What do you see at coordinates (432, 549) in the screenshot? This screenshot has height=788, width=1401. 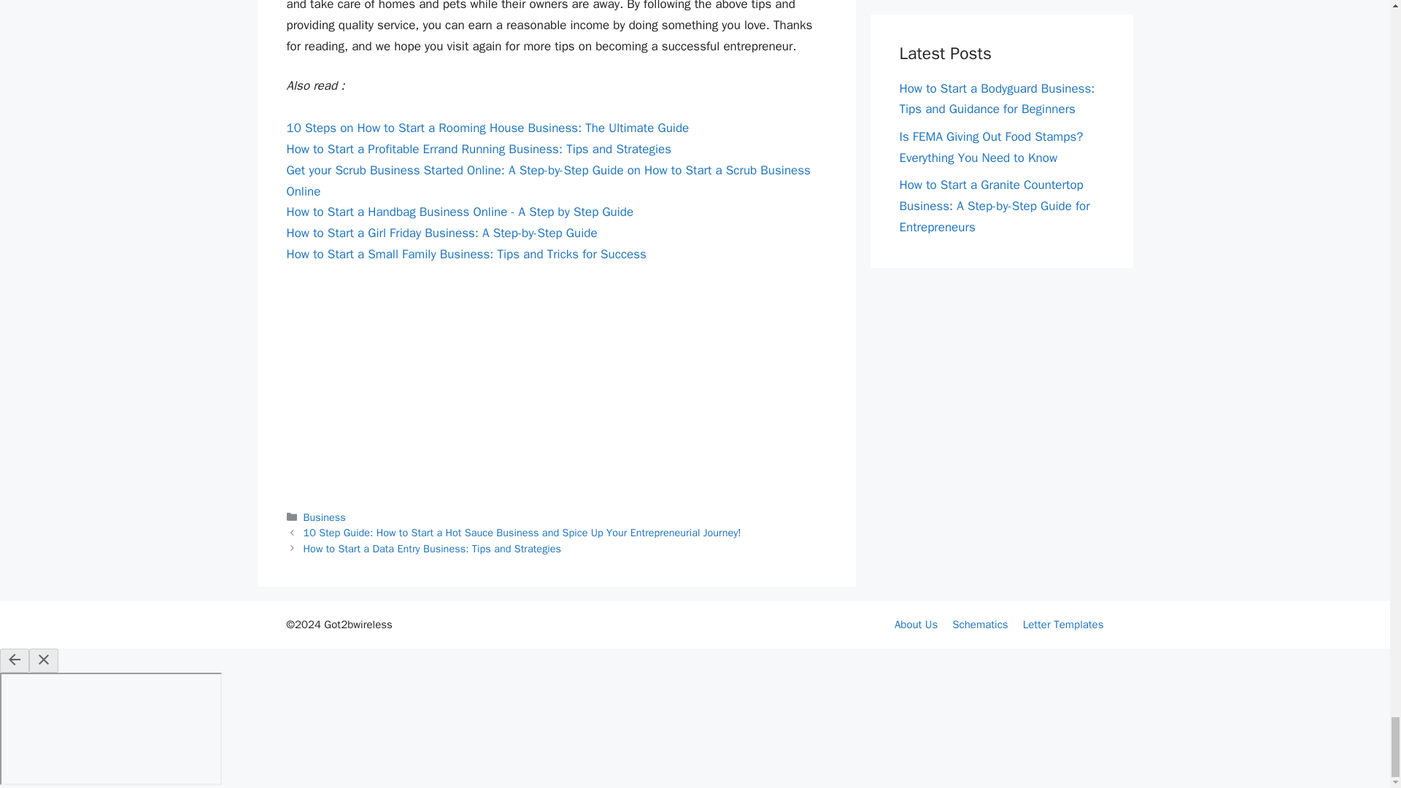 I see `How to Start a Data Entry Business: Tips and Strategies` at bounding box center [432, 549].